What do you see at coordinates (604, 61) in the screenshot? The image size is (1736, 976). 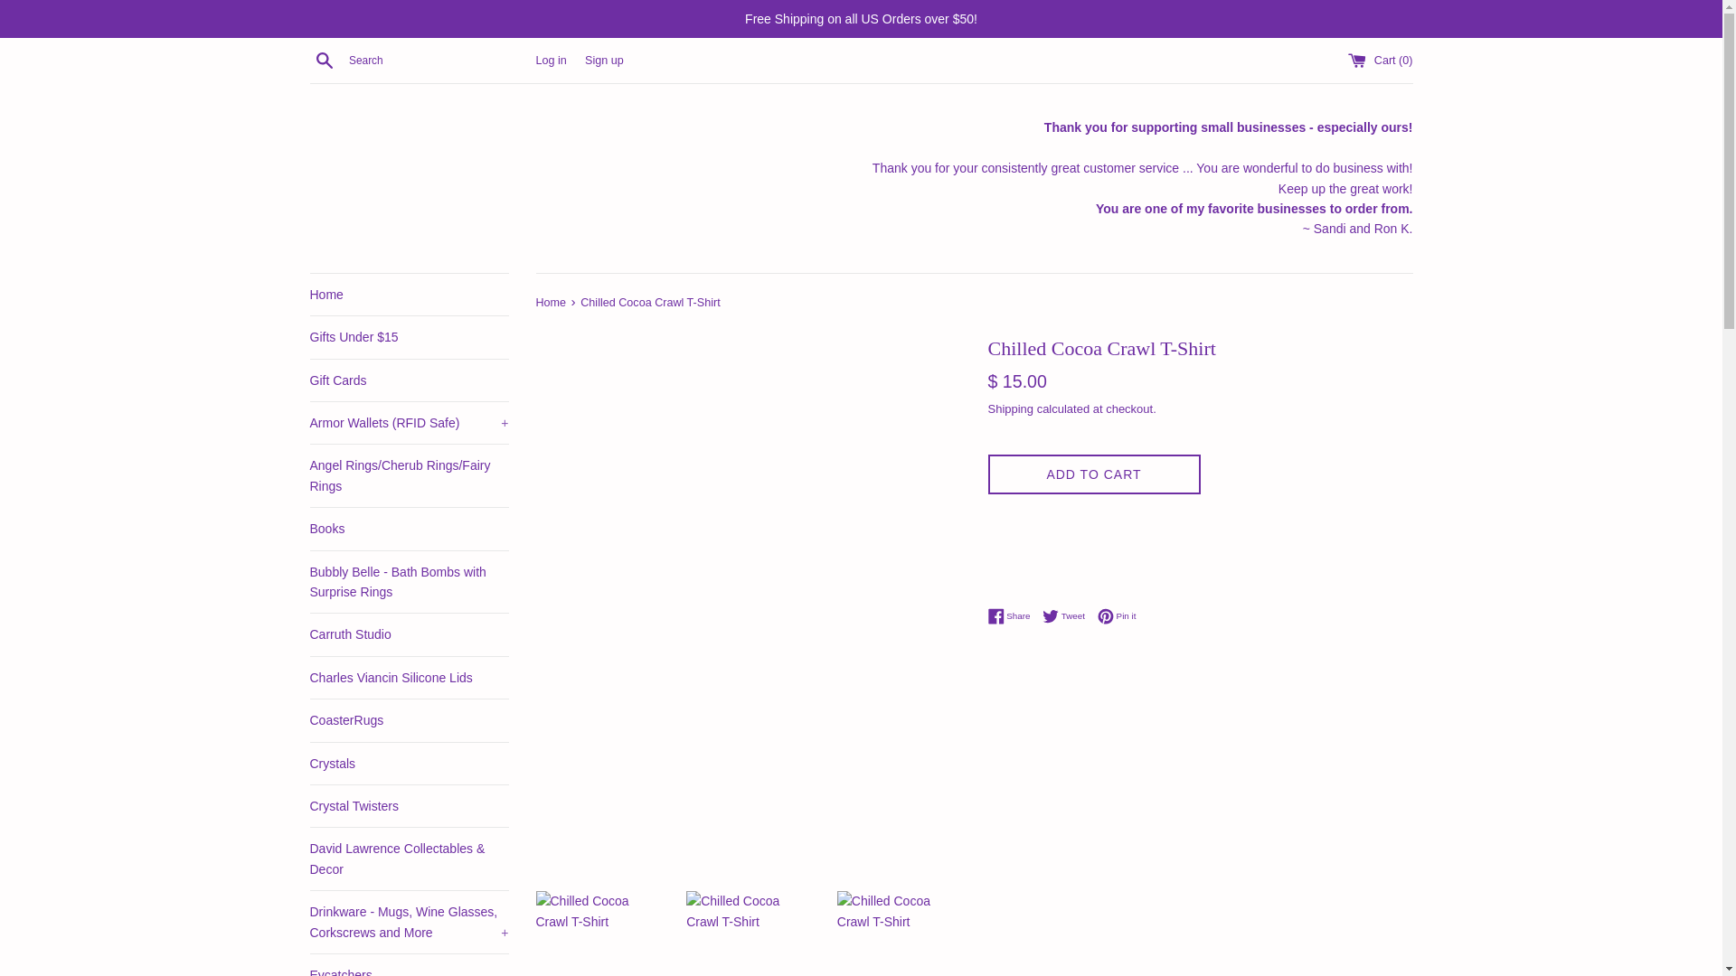 I see `Sign up` at bounding box center [604, 61].